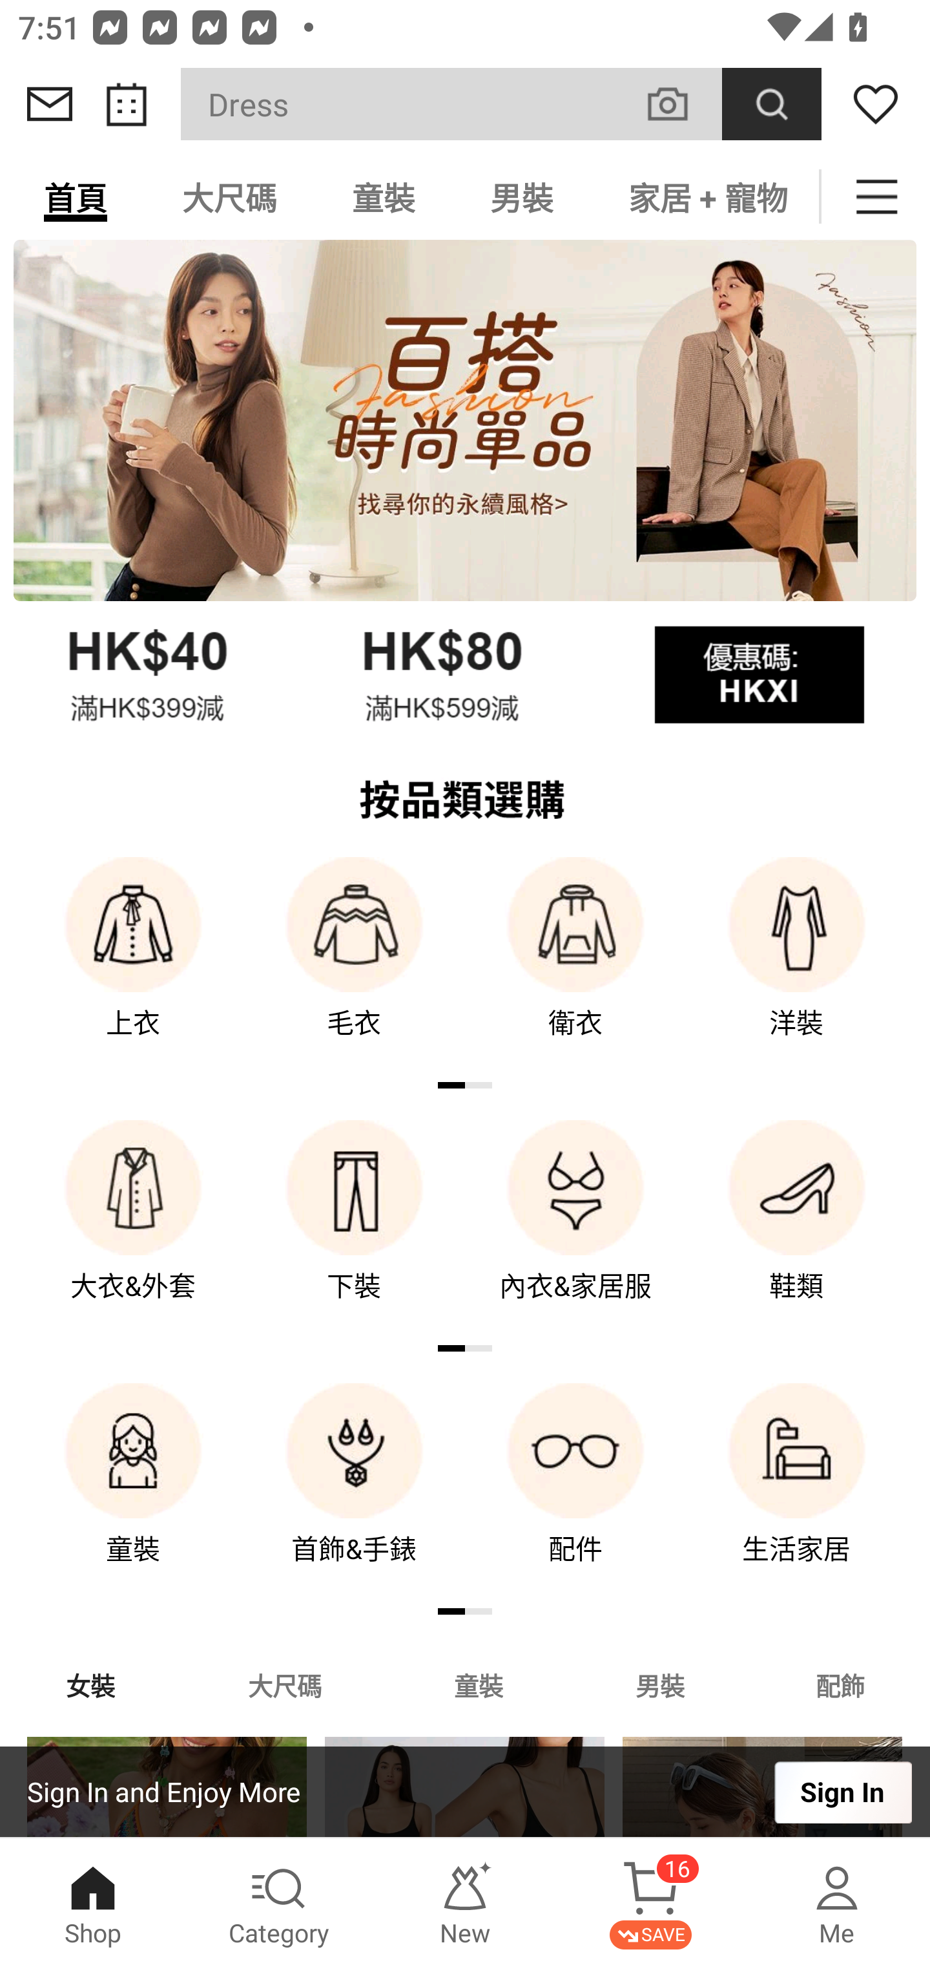  I want to click on 上衣, so click(133, 964).